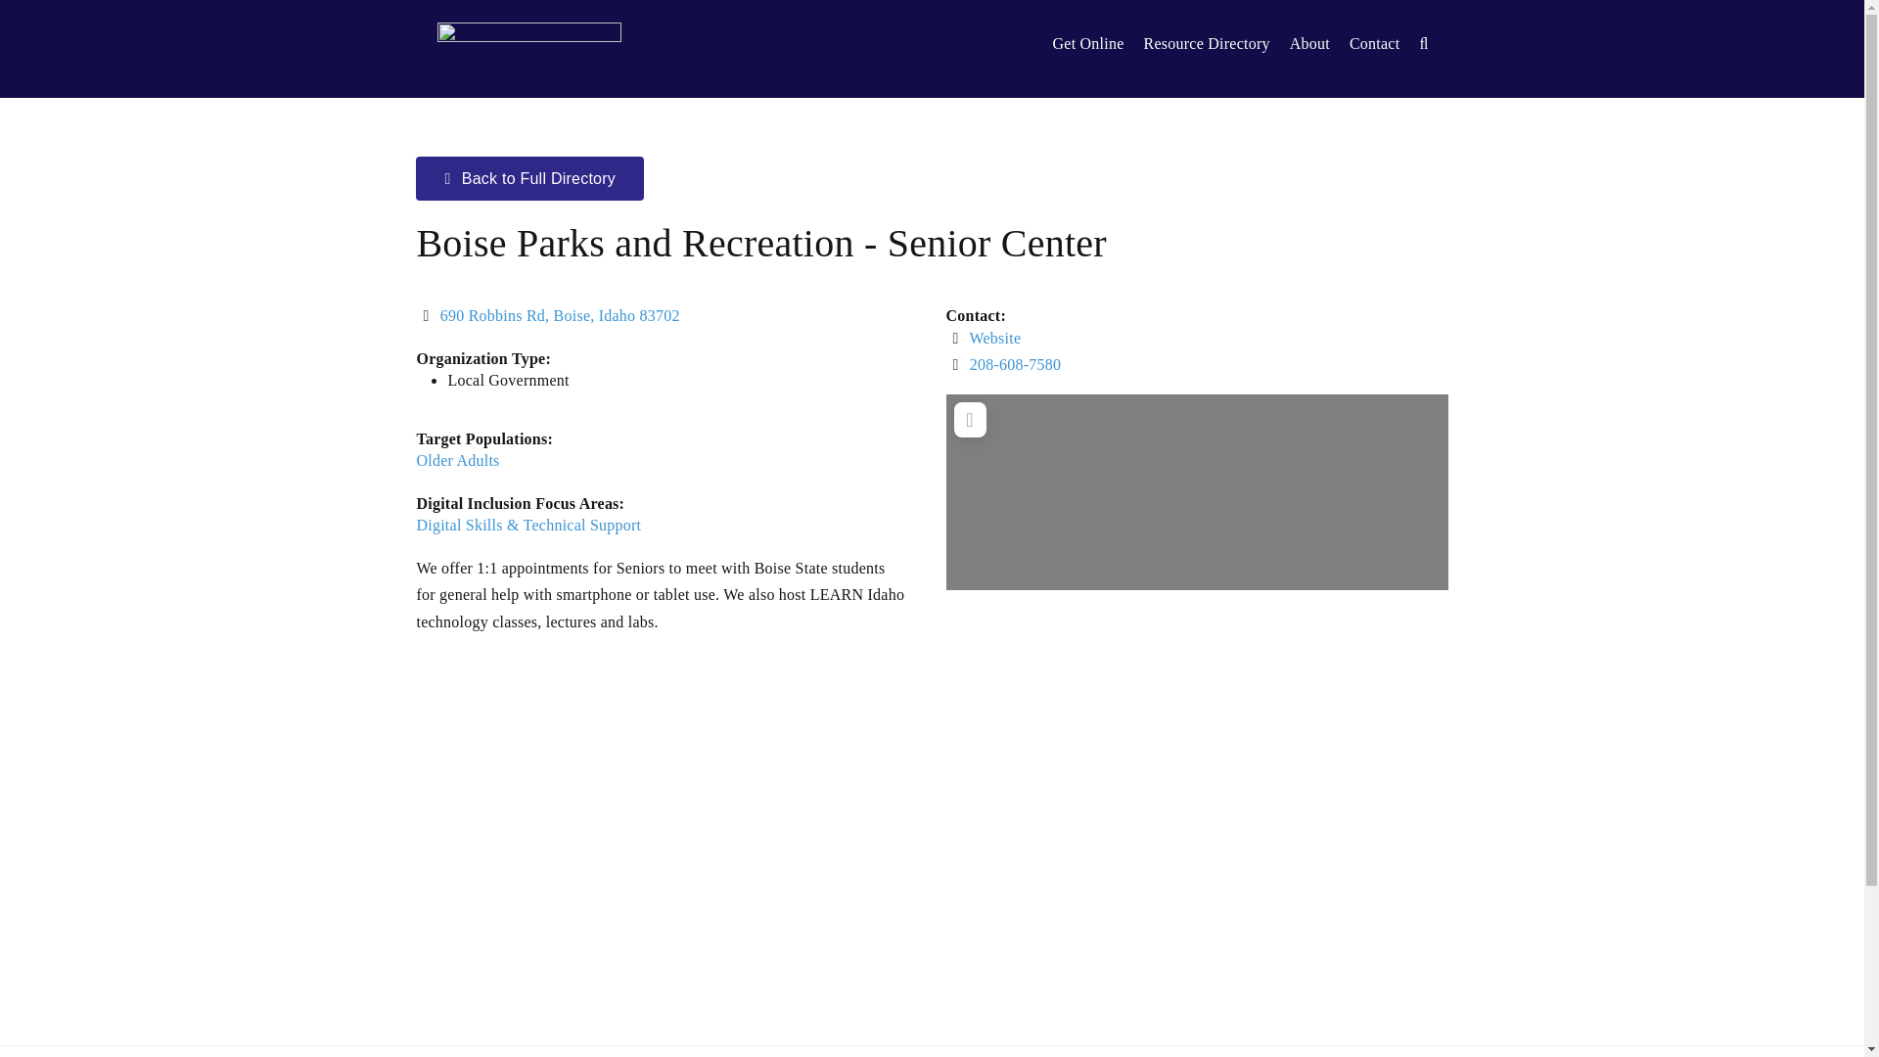  Describe the element at coordinates (1098, 43) in the screenshot. I see `Get Online` at that location.